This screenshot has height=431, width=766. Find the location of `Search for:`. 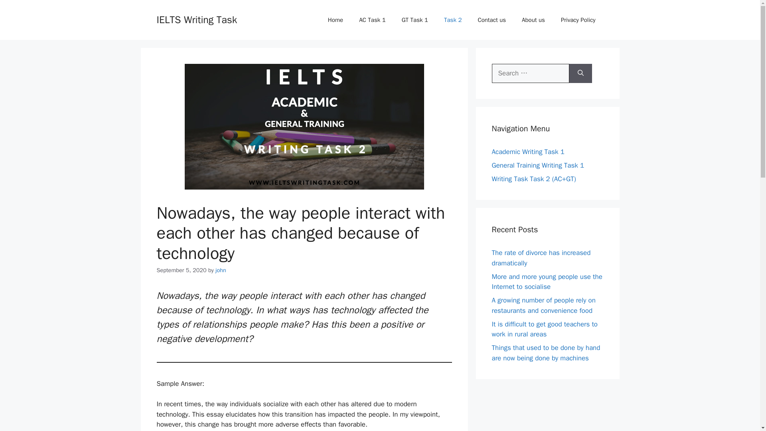

Search for: is located at coordinates (530, 73).